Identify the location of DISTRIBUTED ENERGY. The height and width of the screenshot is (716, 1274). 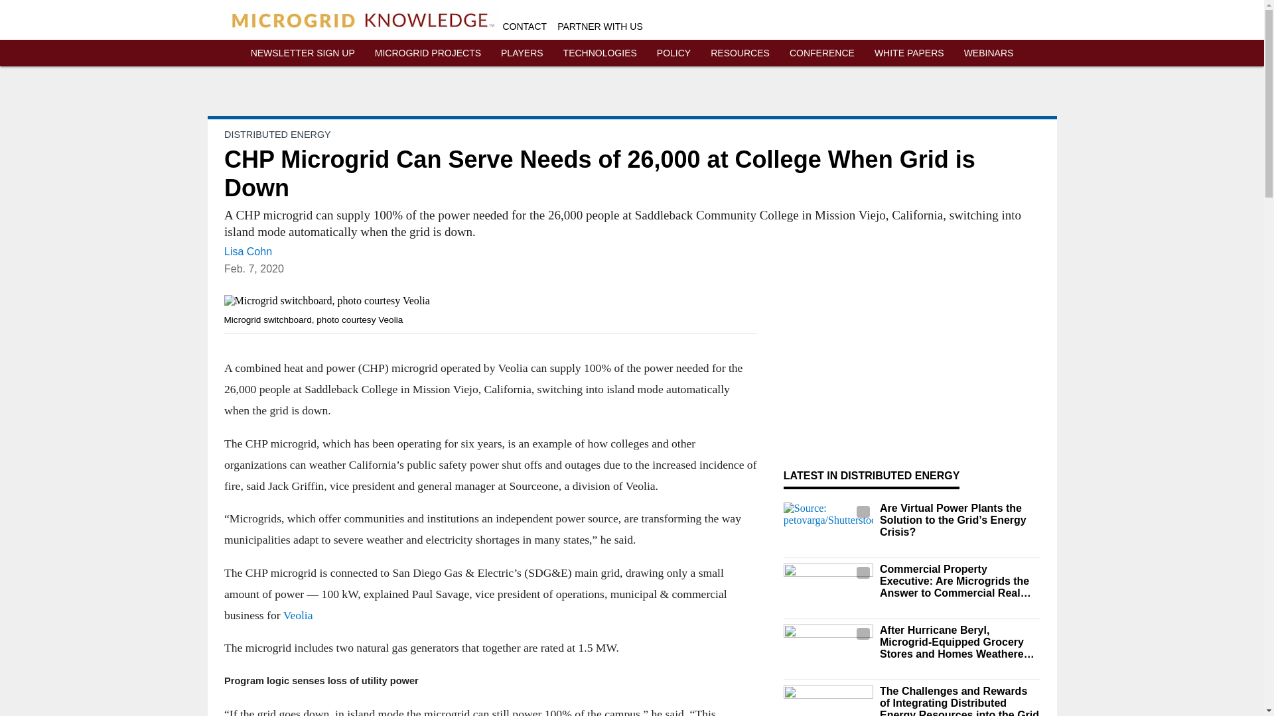
(277, 134).